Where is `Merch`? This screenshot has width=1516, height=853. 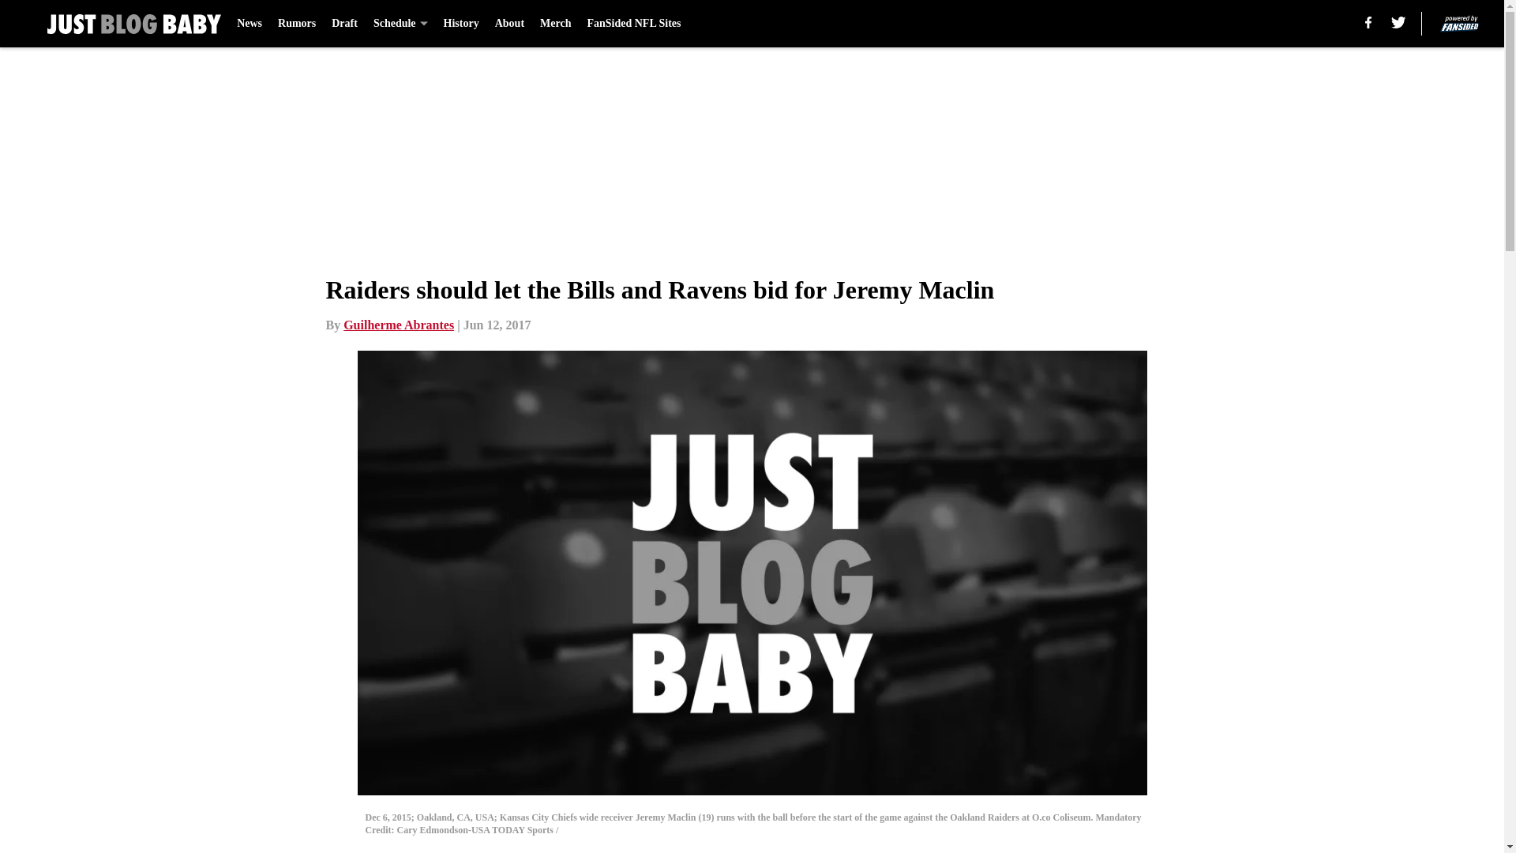 Merch is located at coordinates (555, 24).